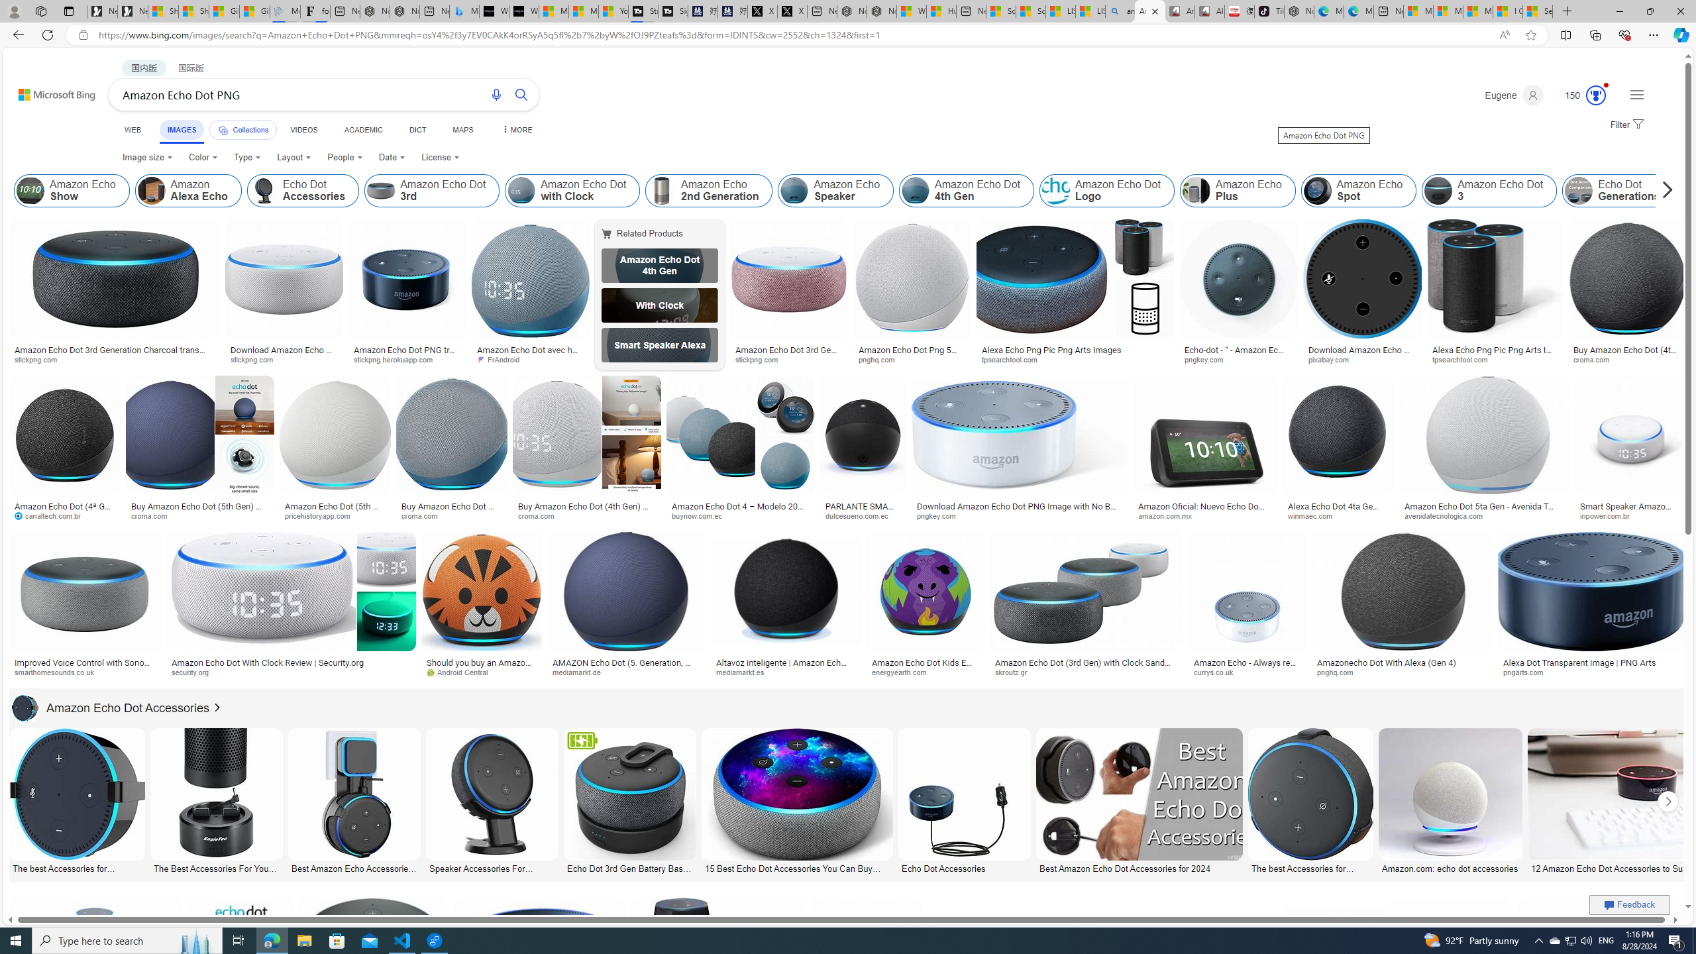 This screenshot has height=954, width=1696. Describe the element at coordinates (432, 191) in the screenshot. I see `Amazon Echo Dot 3rd` at that location.